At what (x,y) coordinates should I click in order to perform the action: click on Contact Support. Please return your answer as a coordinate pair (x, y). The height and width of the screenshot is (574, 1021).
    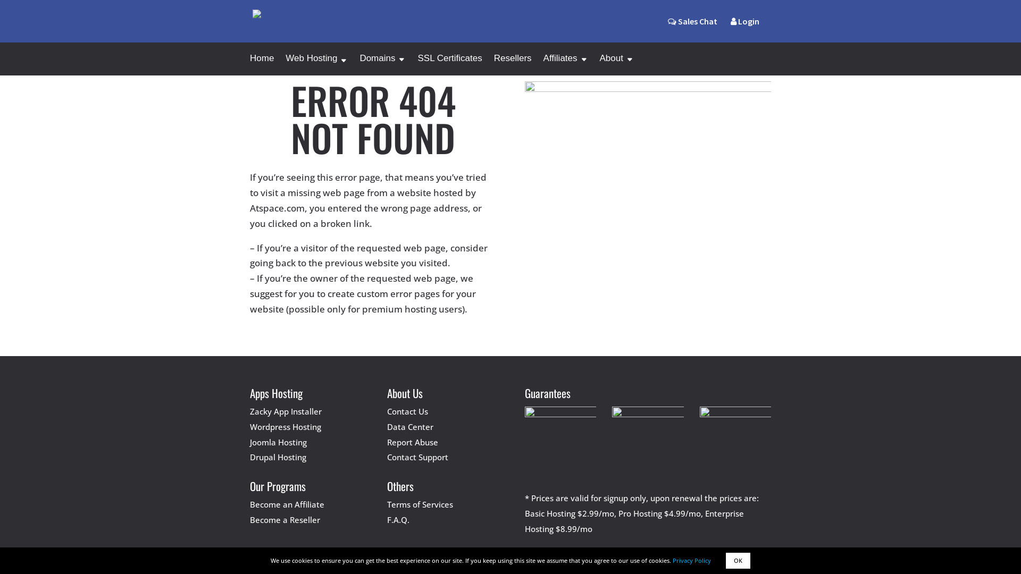
    Looking at the image, I should click on (418, 457).